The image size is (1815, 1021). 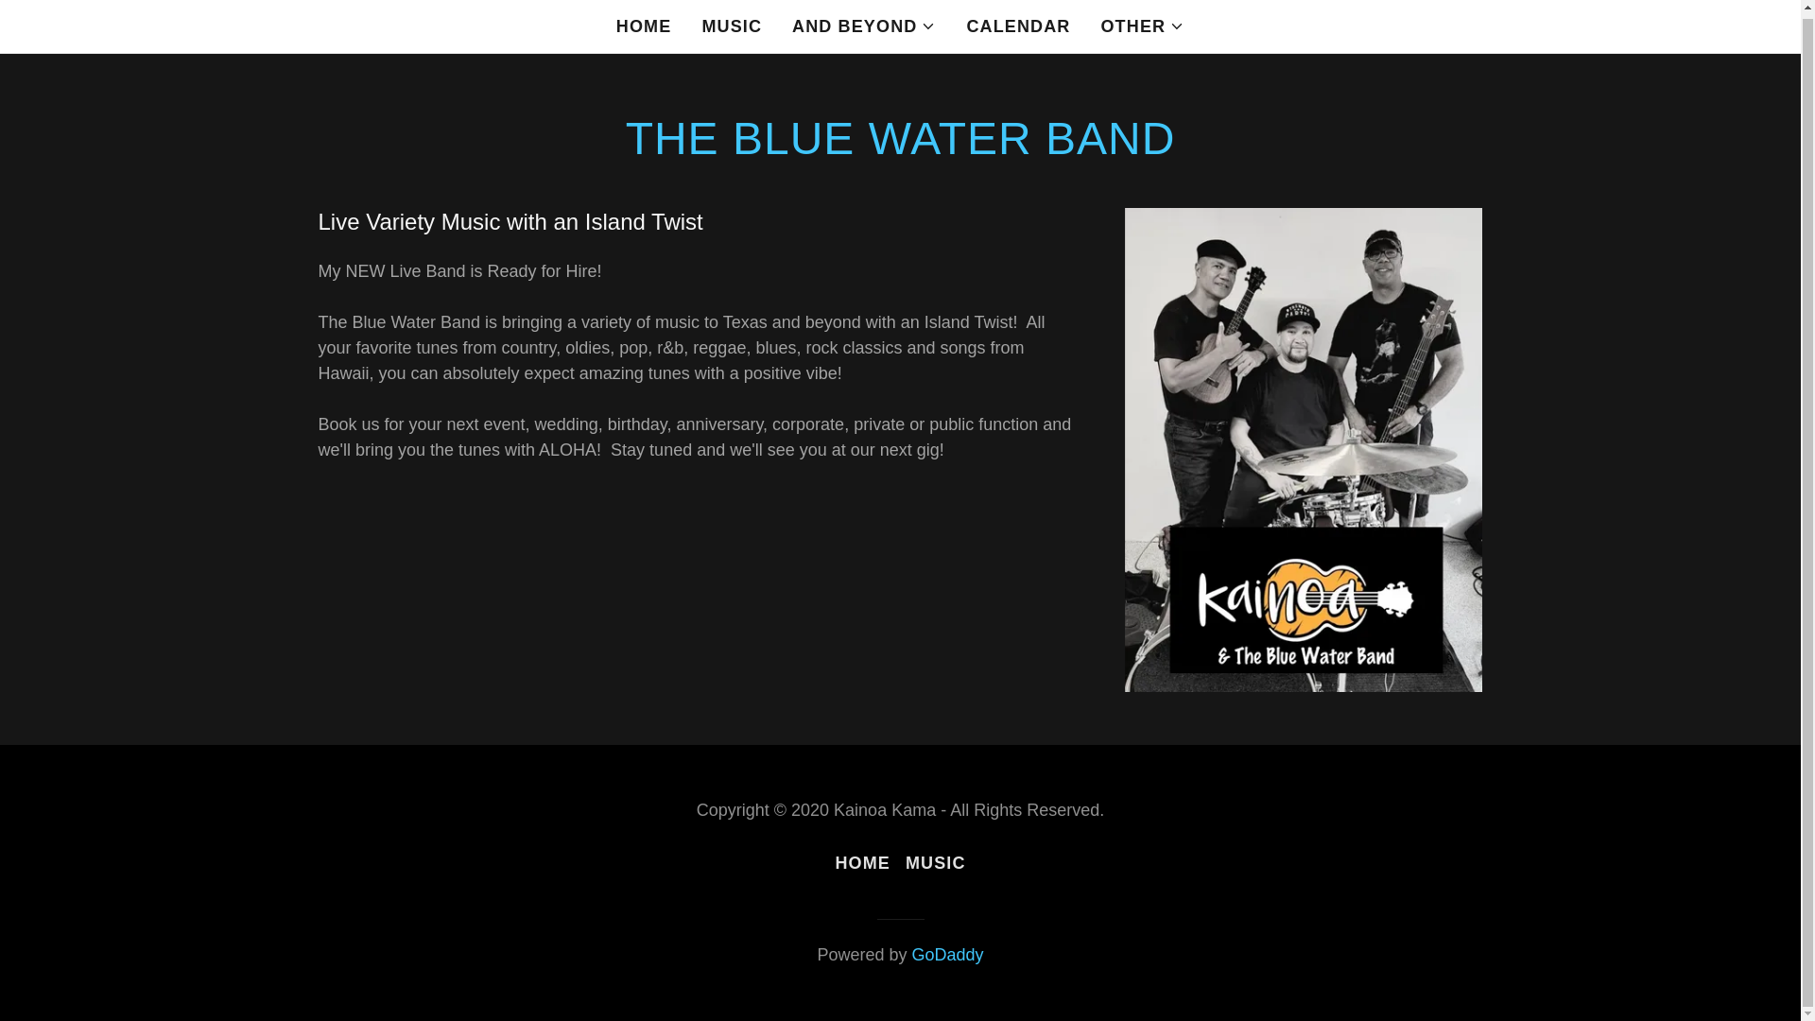 I want to click on CALENDAR, so click(x=1017, y=26).